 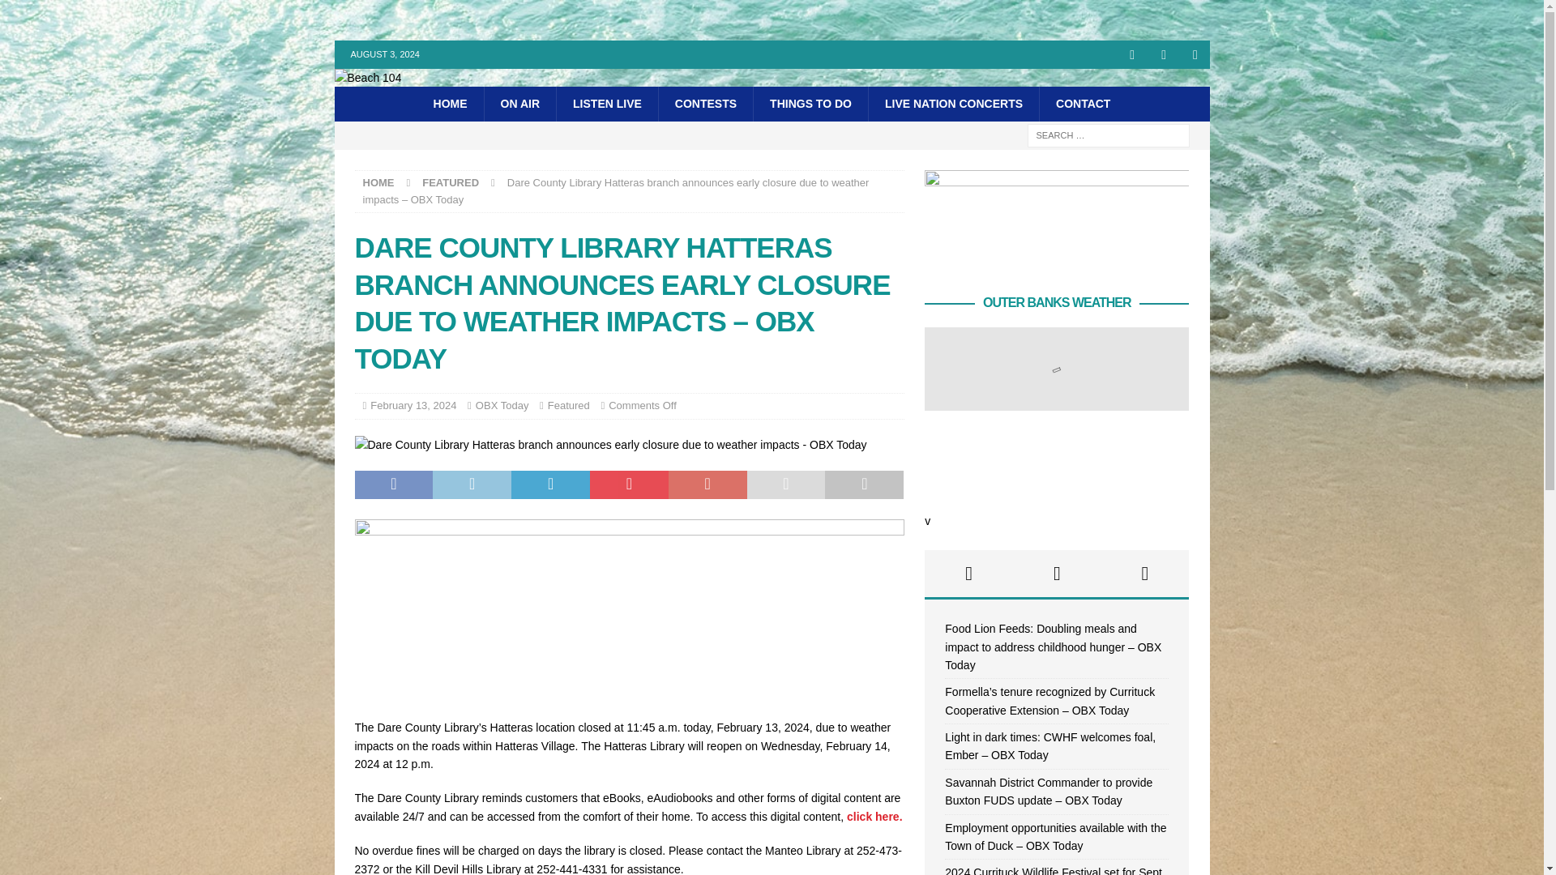 What do you see at coordinates (953, 104) in the screenshot?
I see `LIVE NATION CONCERTS` at bounding box center [953, 104].